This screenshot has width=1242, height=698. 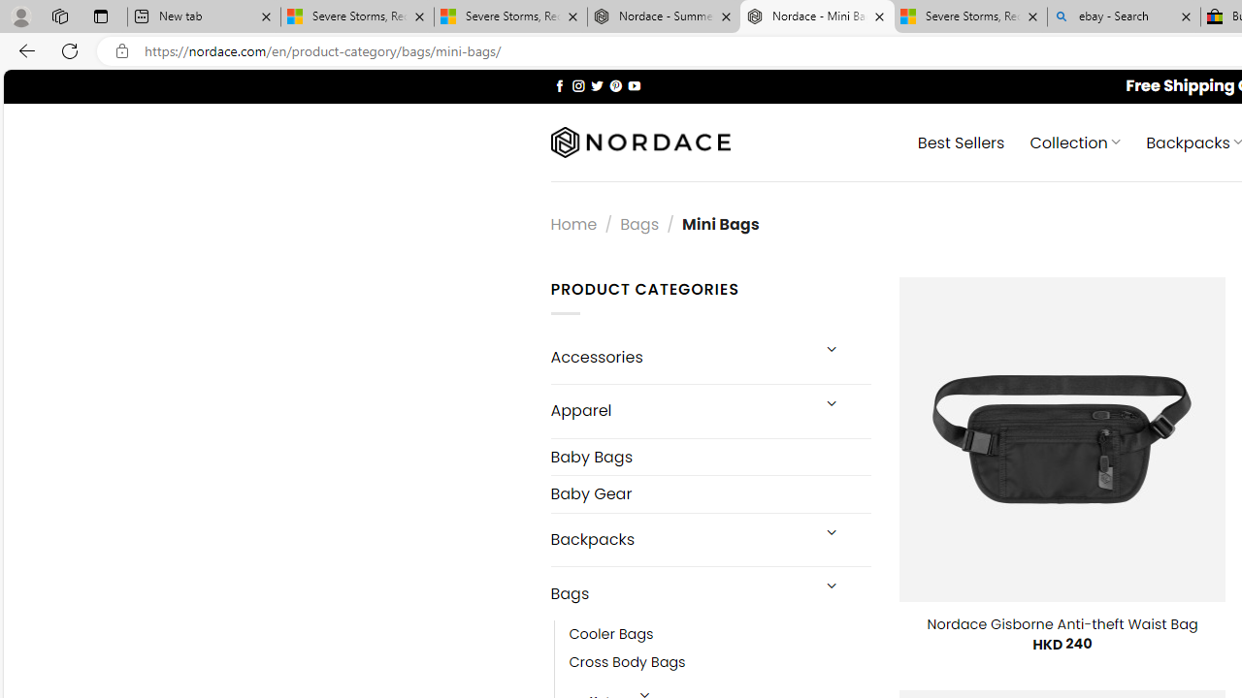 I want to click on Baby Bags, so click(x=710, y=456).